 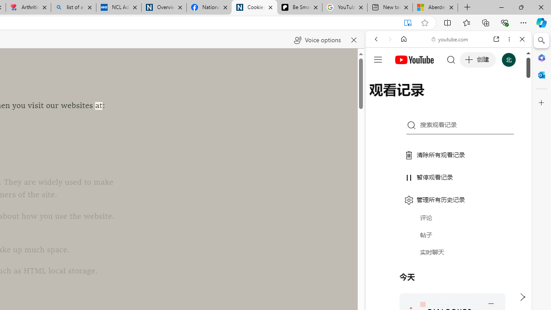 I want to click on Cookies, so click(x=254, y=8).